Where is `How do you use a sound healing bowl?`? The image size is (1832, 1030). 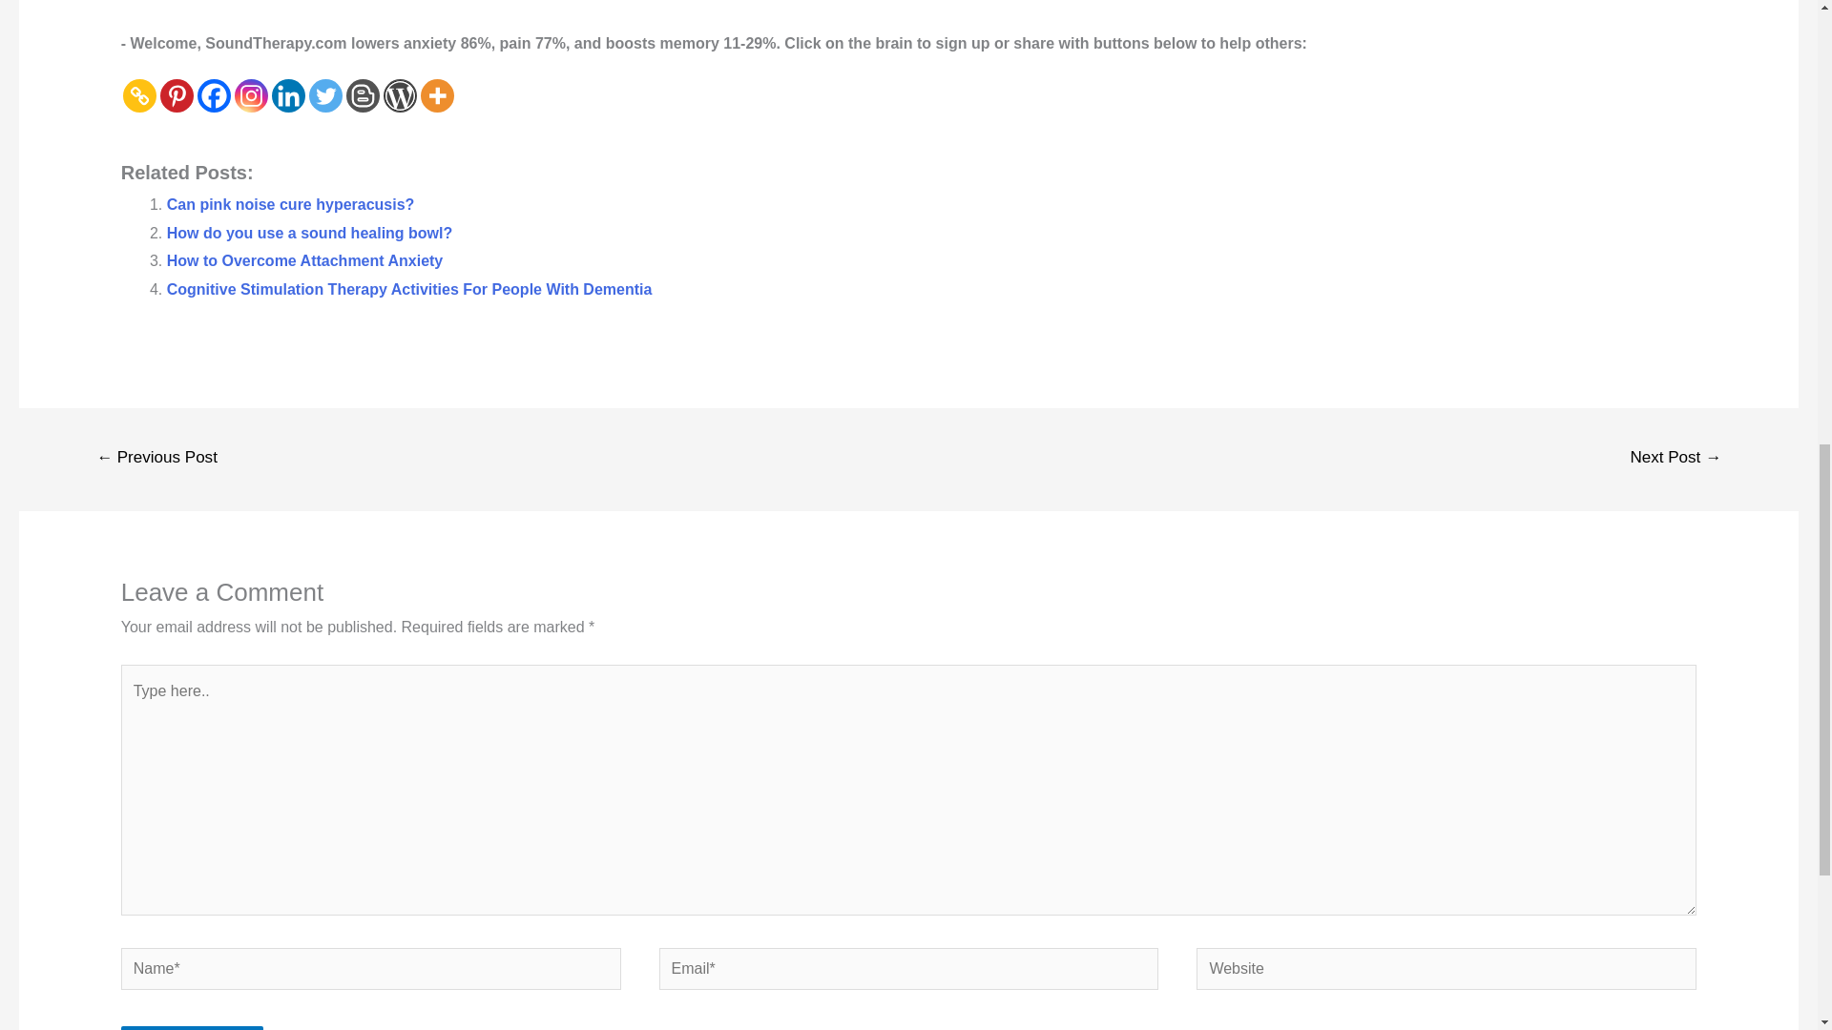 How do you use a sound healing bowl? is located at coordinates (309, 233).